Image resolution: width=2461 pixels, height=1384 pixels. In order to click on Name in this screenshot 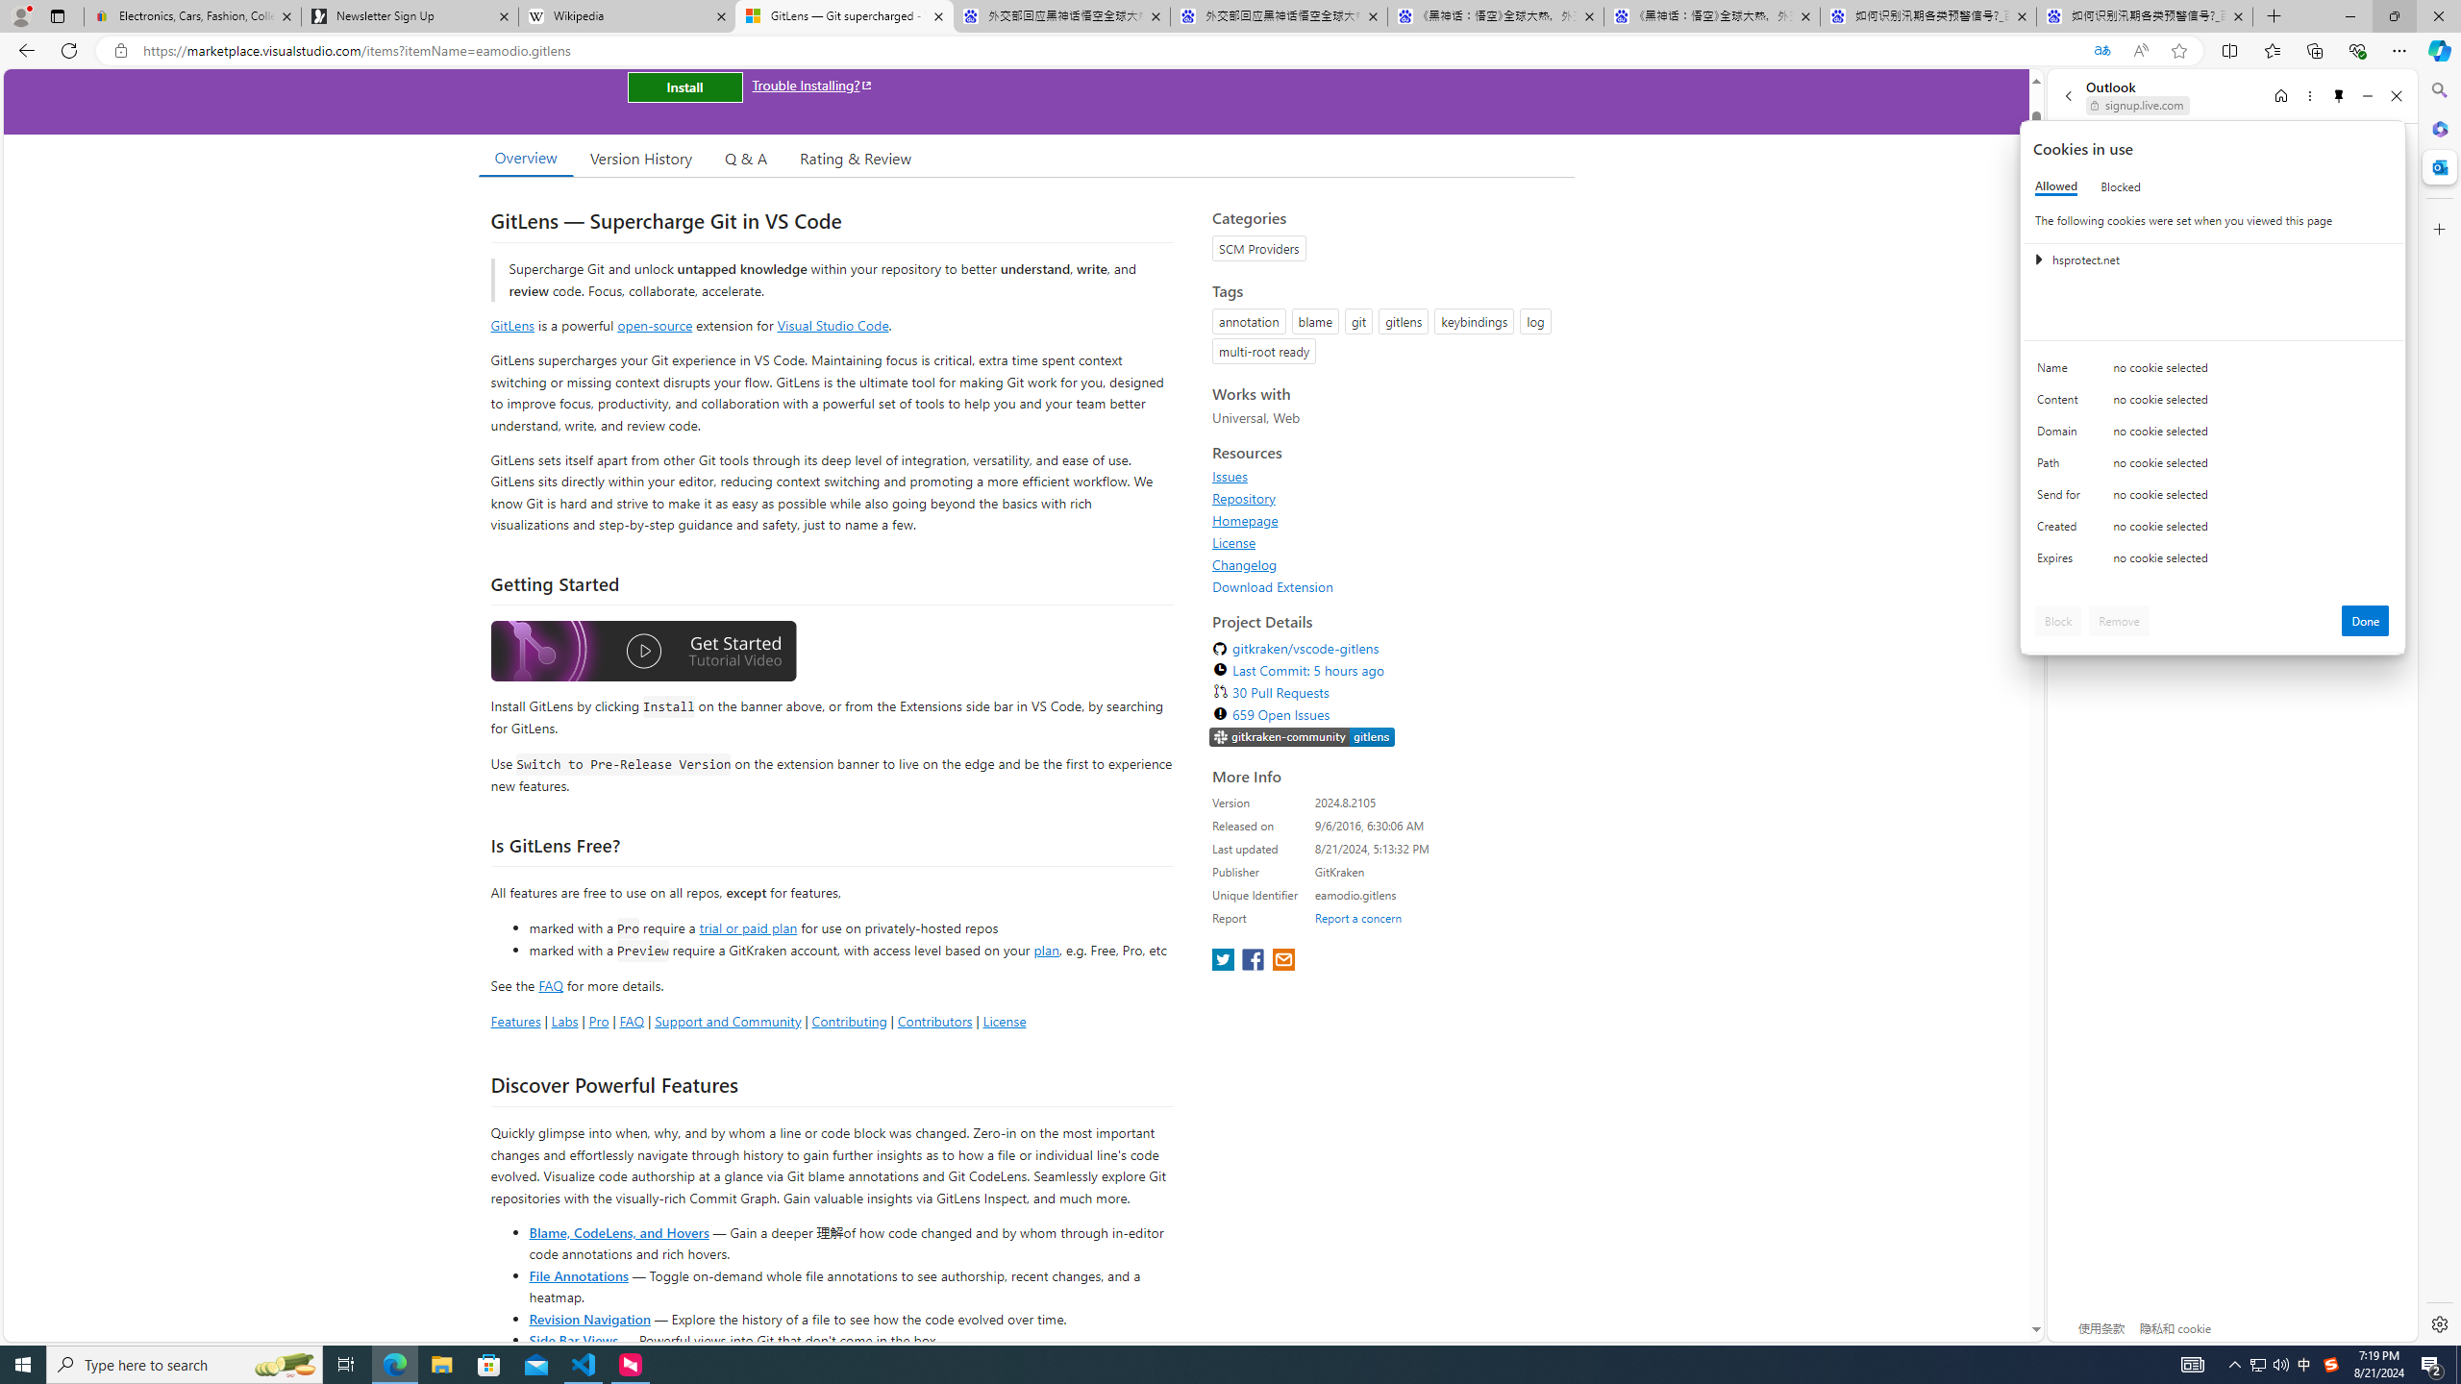, I will do `click(2062, 372)`.